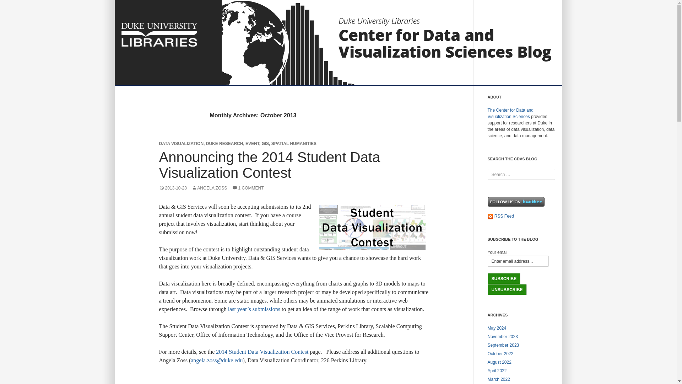  Describe the element at coordinates (500, 354) in the screenshot. I see `October 2022` at that location.